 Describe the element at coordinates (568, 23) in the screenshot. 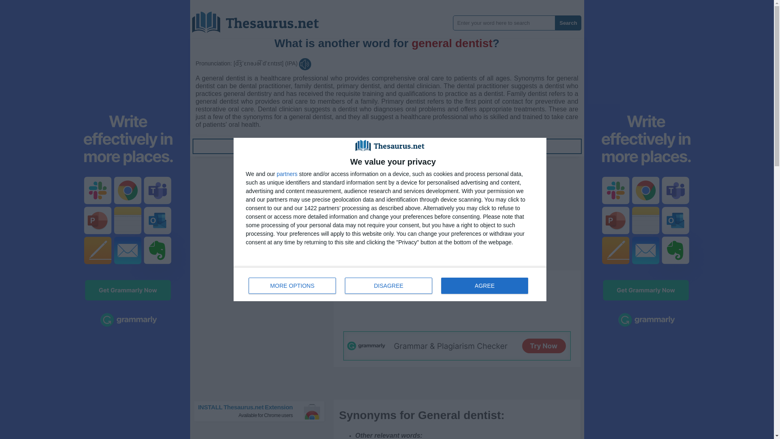

I see `Infographic` at that location.